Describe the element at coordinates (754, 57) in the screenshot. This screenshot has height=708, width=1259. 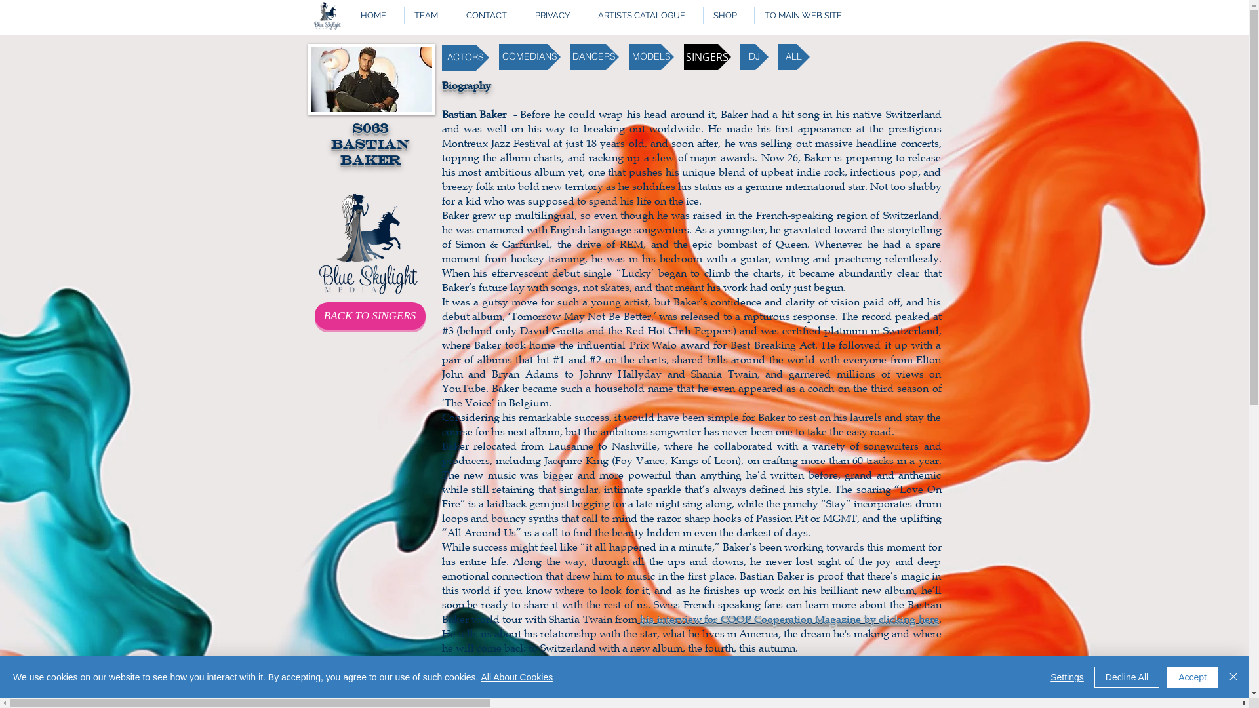
I see `DJ` at that location.